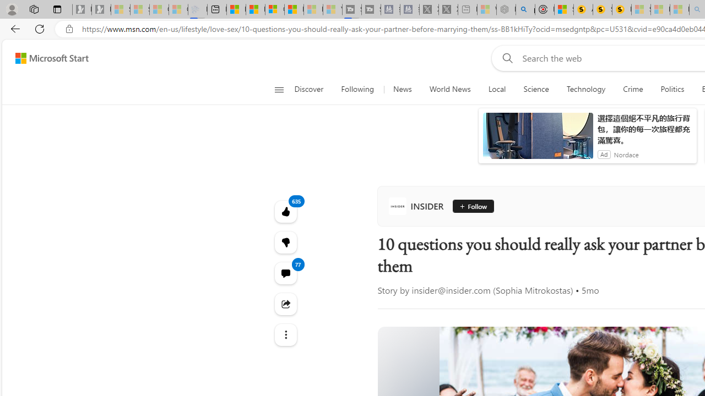 This screenshot has width=705, height=396. I want to click on Technology, so click(586, 89).